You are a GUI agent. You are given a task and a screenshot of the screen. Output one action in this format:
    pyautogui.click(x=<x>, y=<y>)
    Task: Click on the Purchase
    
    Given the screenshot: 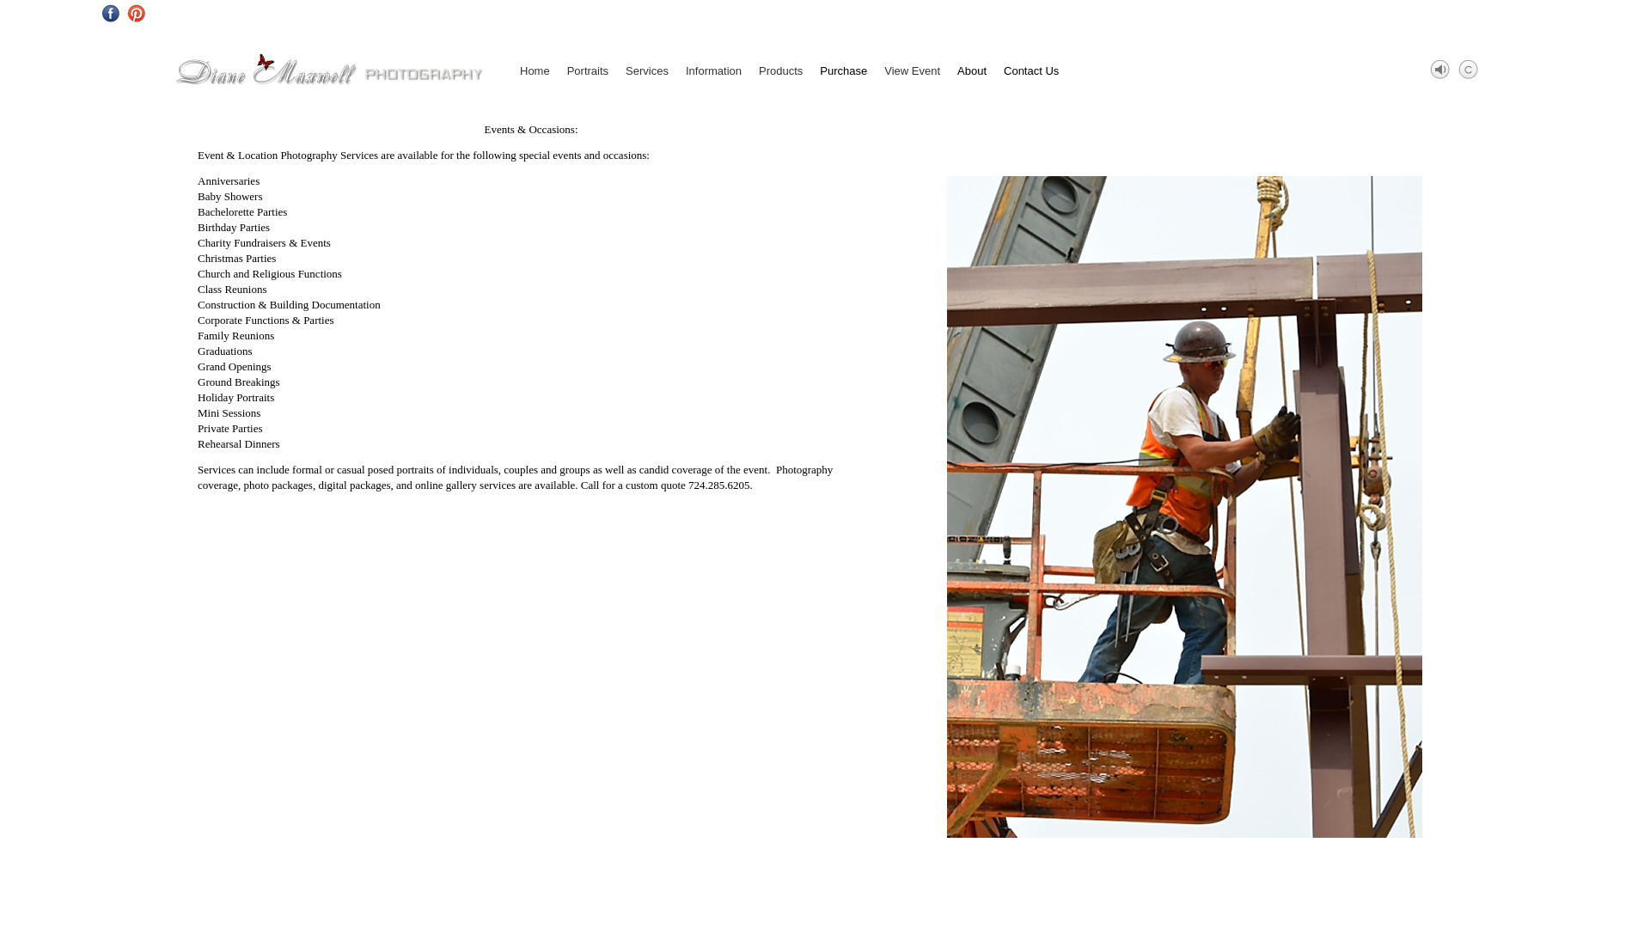 What is the action you would take?
    pyautogui.click(x=844, y=70)
    